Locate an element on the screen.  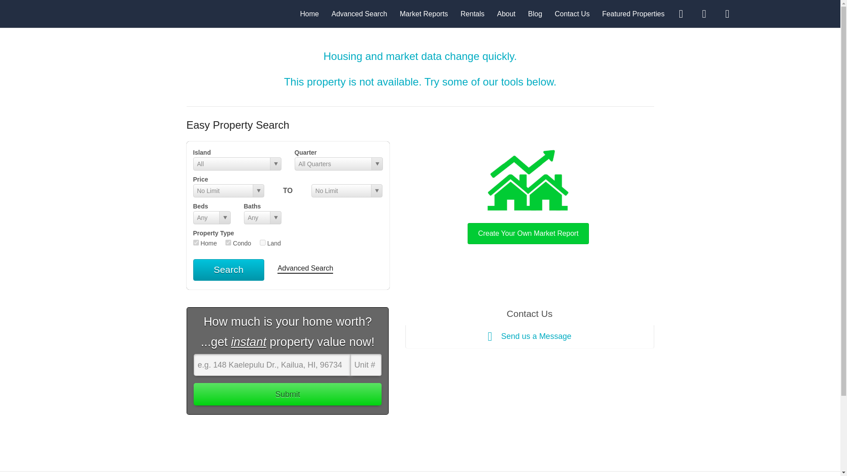
Blog is located at coordinates (535, 13).